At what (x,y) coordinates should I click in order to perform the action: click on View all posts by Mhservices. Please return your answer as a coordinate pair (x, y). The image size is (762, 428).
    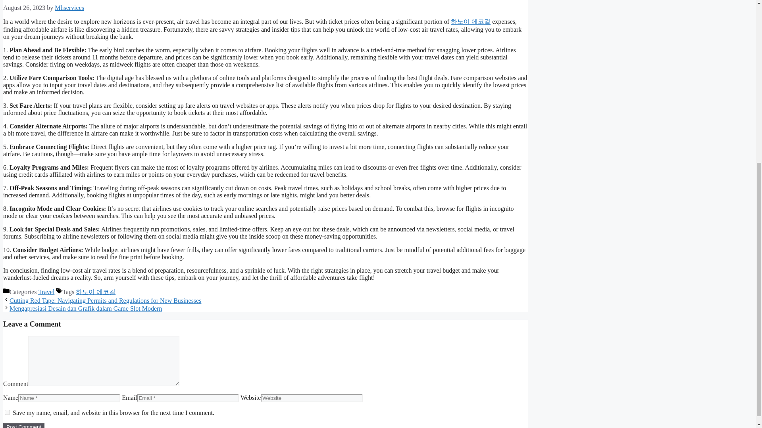
    Looking at the image, I should click on (69, 8).